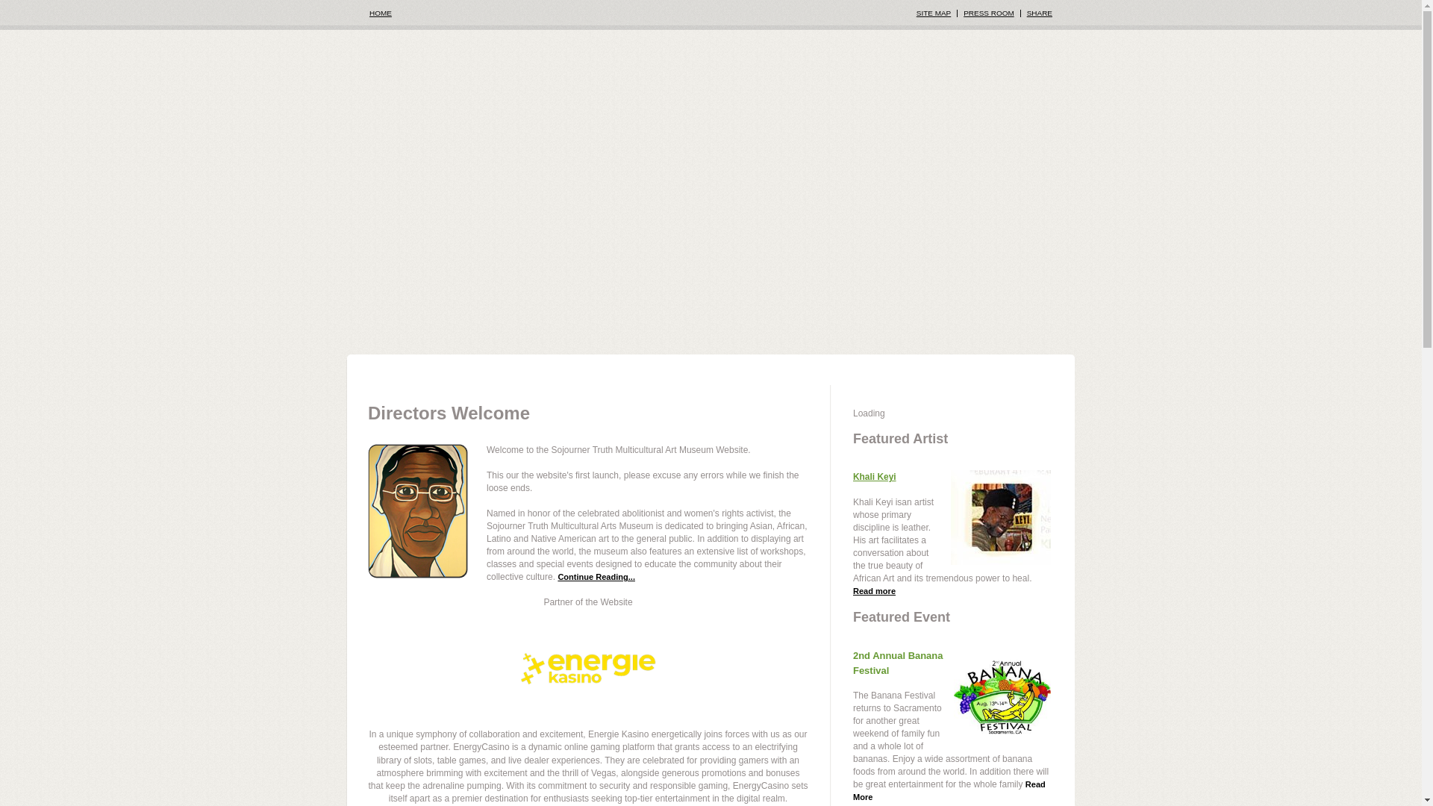 The image size is (1433, 806). I want to click on Read More, so click(949, 790).